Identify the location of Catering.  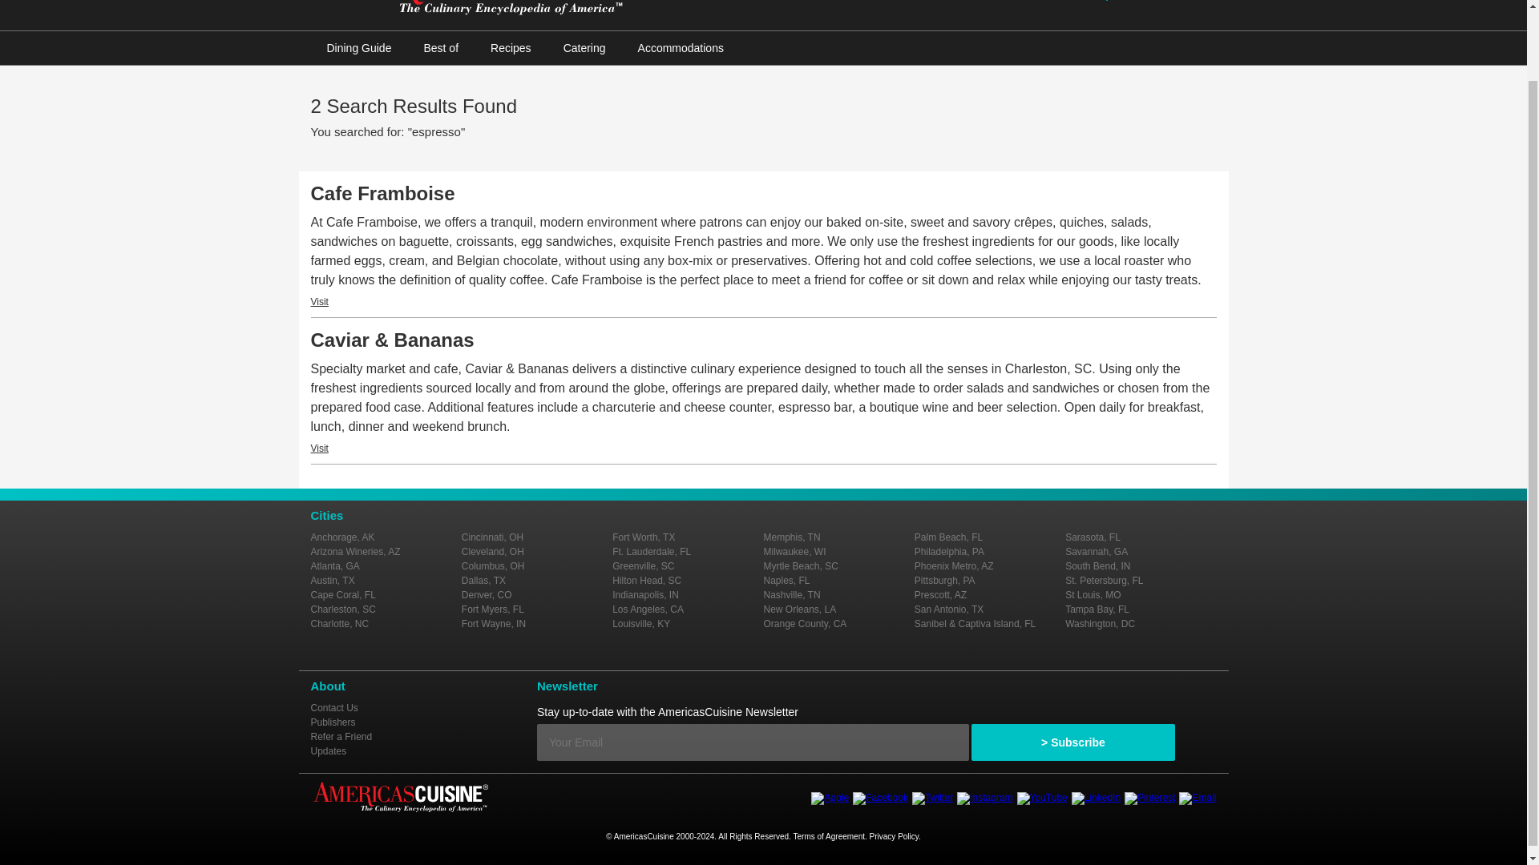
(584, 48).